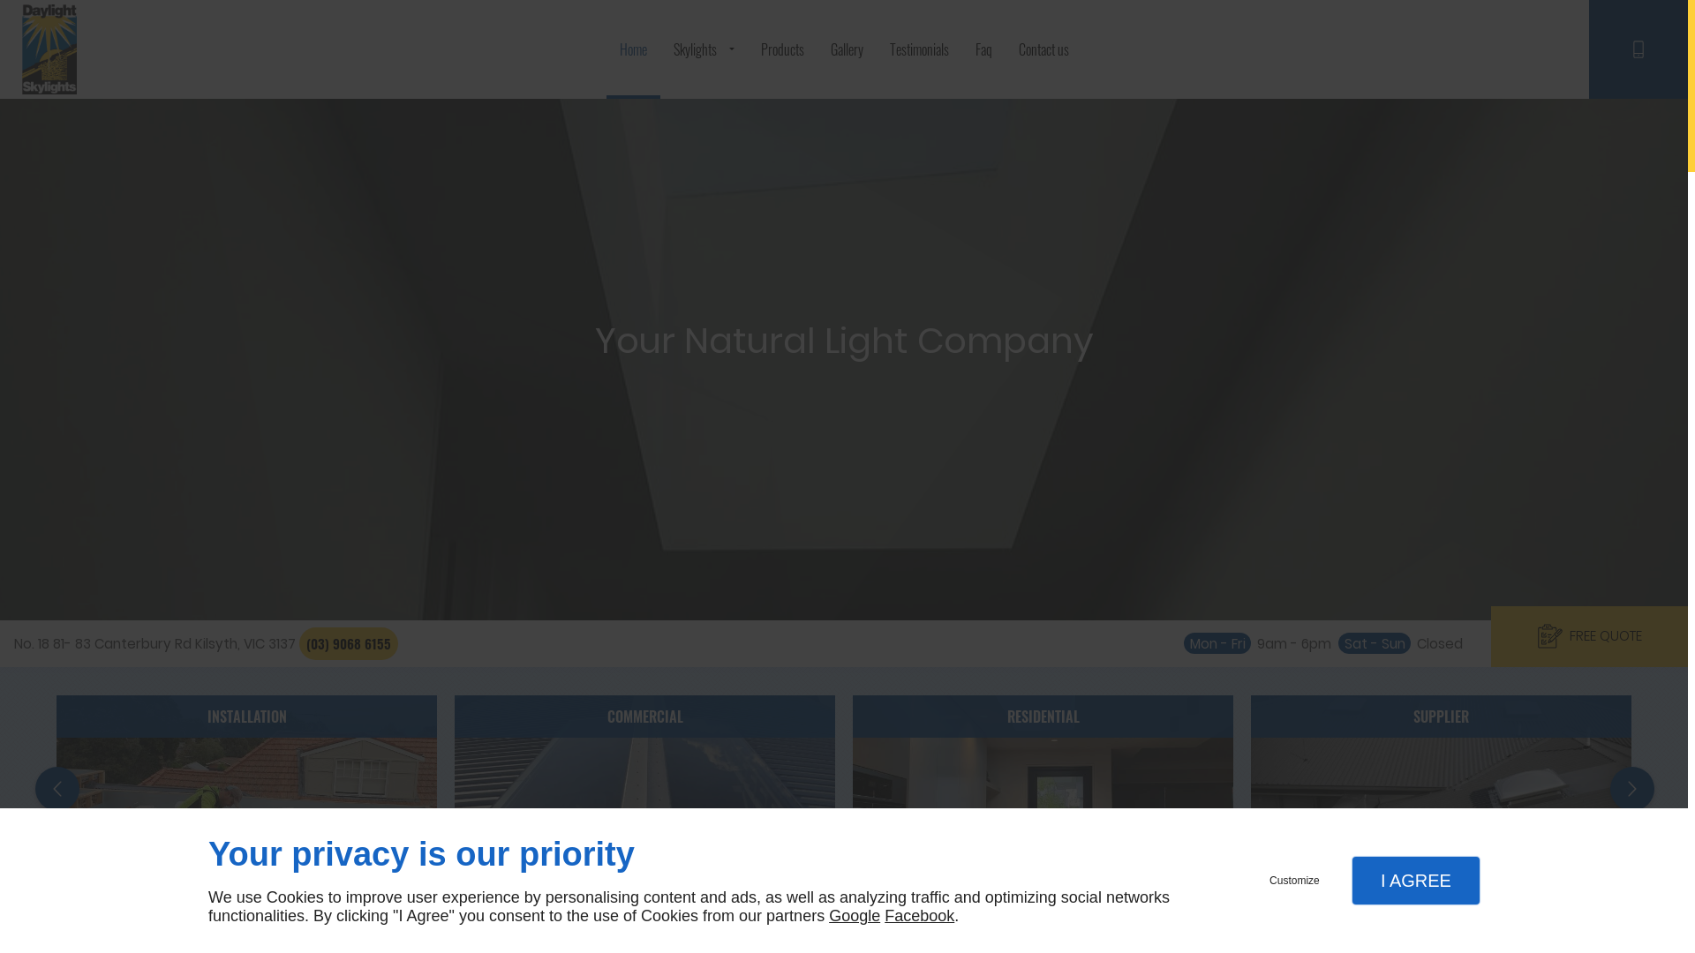 Image resolution: width=1695 pixels, height=953 pixels. Describe the element at coordinates (704, 49) in the screenshot. I see `Skylights` at that location.